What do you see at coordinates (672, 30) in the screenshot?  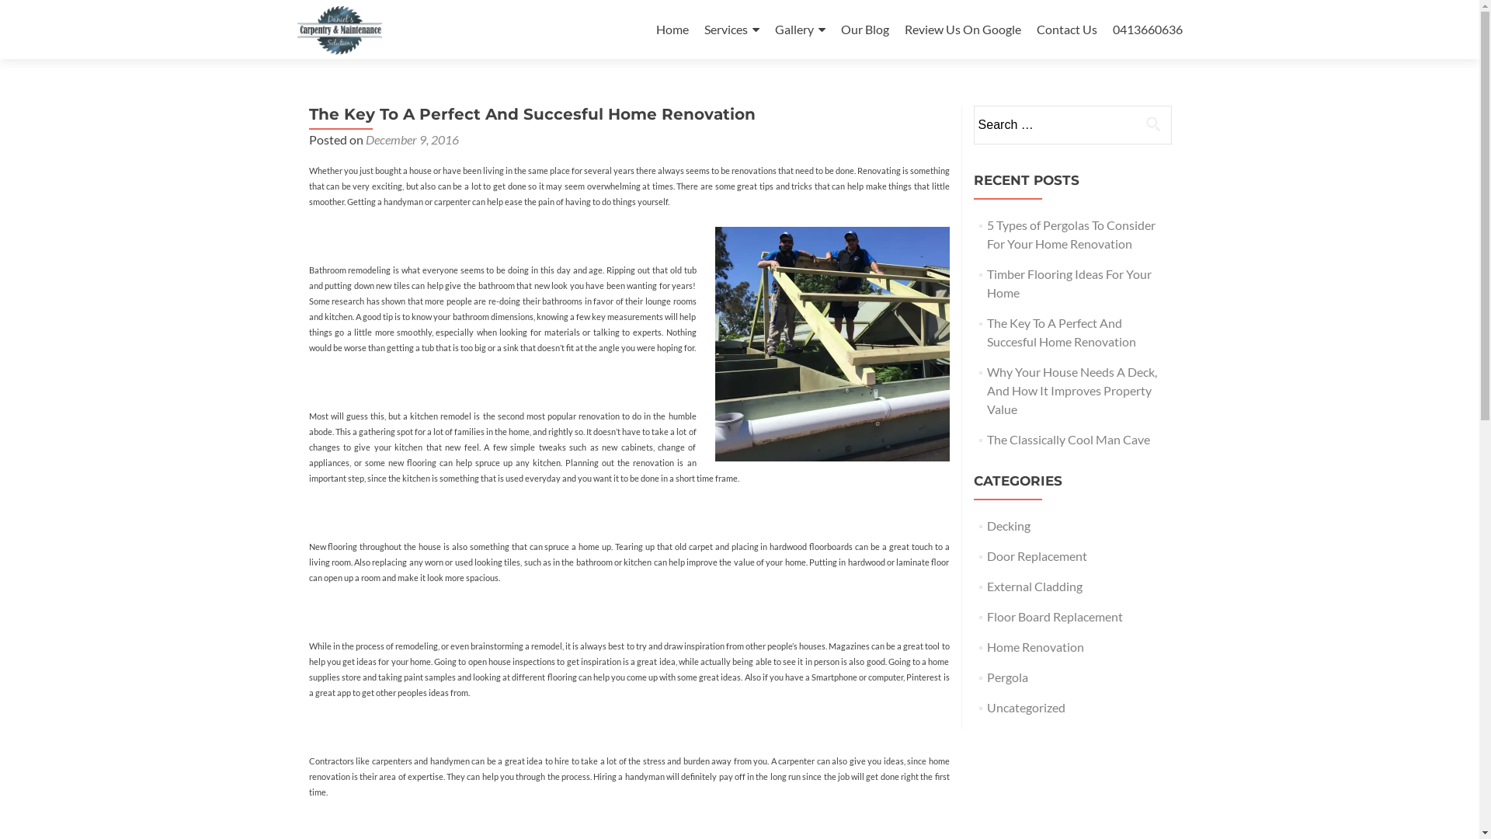 I see `Home` at bounding box center [672, 30].